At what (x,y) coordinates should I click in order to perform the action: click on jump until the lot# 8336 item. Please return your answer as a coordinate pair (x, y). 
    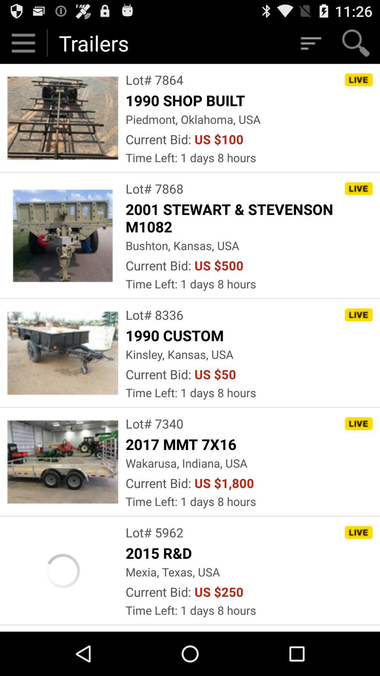
    Looking at the image, I should click on (154, 315).